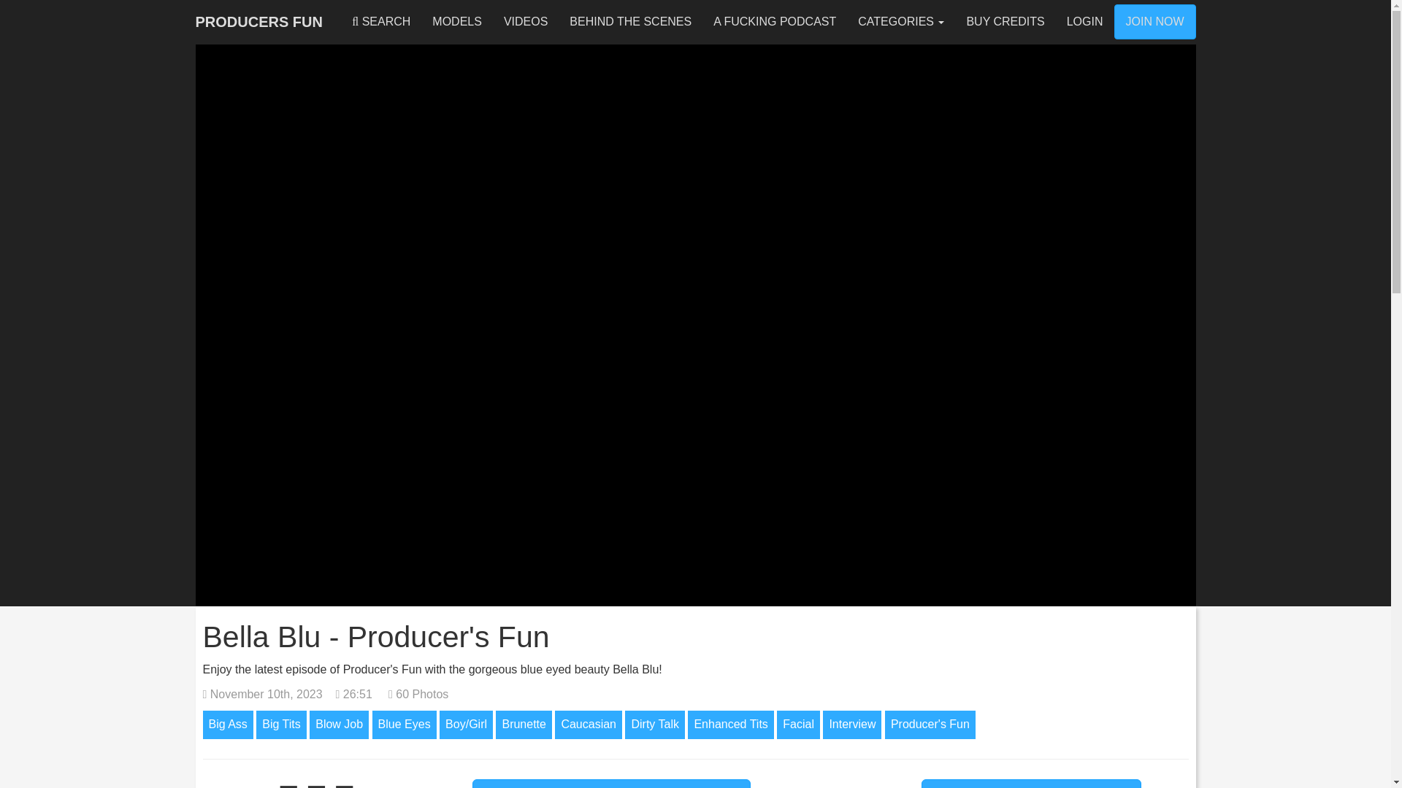  What do you see at coordinates (774, 22) in the screenshot?
I see `A FUCKING PODCAST` at bounding box center [774, 22].